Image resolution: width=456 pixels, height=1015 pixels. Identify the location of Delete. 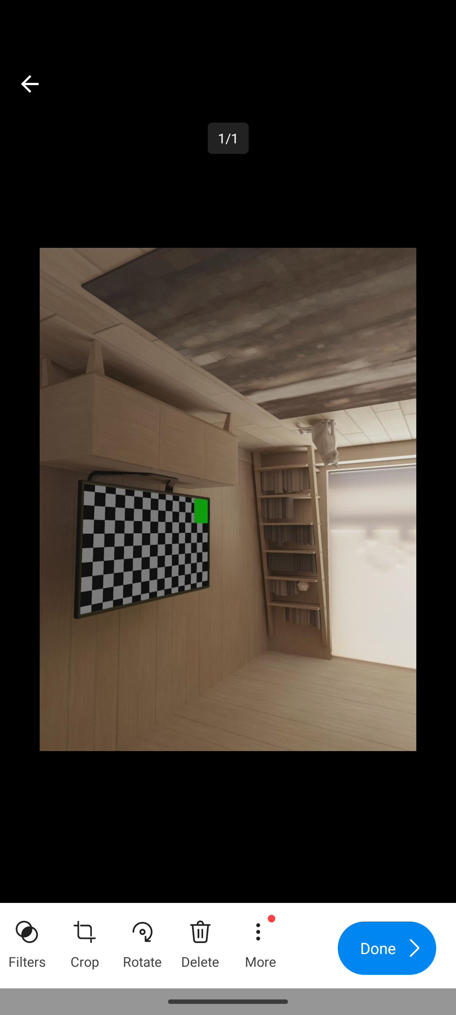
(200, 941).